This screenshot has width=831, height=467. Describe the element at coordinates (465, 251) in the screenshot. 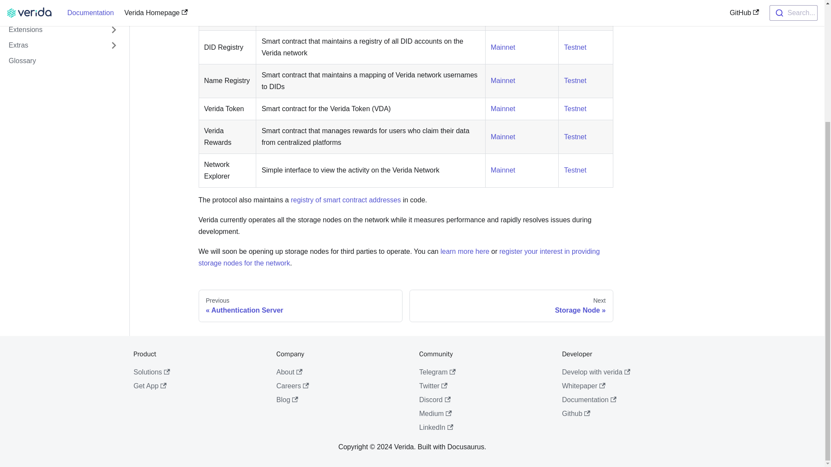

I see `learn more here` at that location.